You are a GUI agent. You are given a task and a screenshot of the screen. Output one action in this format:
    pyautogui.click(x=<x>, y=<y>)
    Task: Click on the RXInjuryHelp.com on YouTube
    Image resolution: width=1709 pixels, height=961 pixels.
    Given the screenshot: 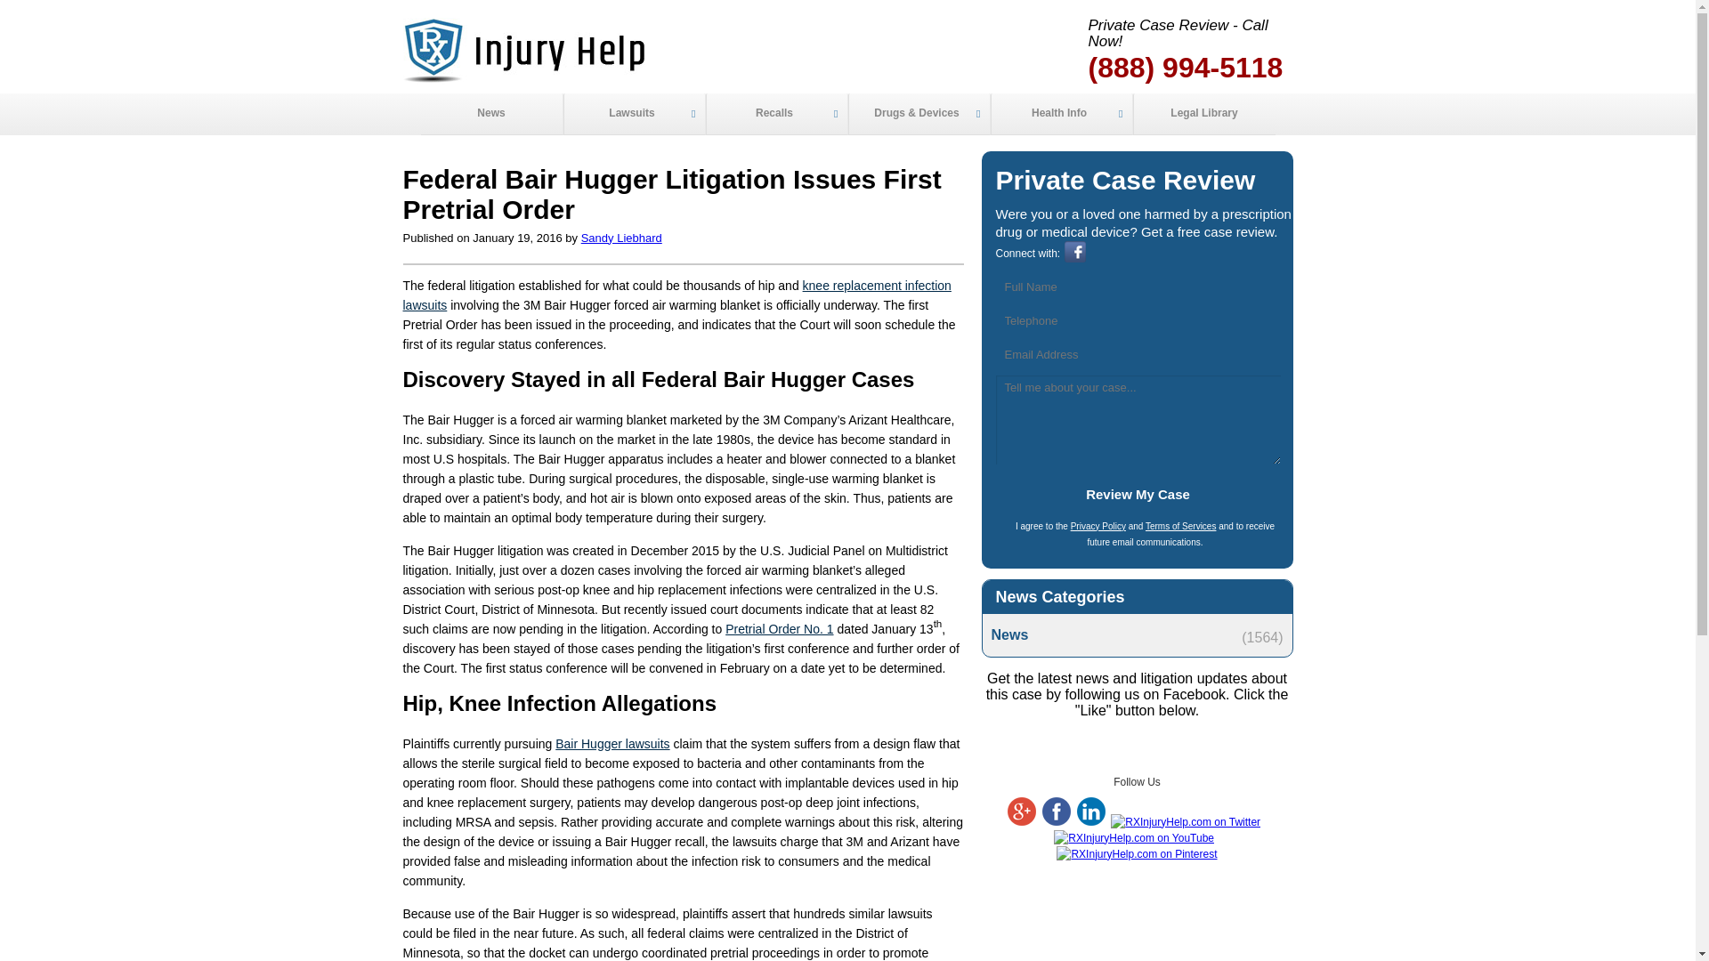 What is the action you would take?
    pyautogui.click(x=1134, y=838)
    